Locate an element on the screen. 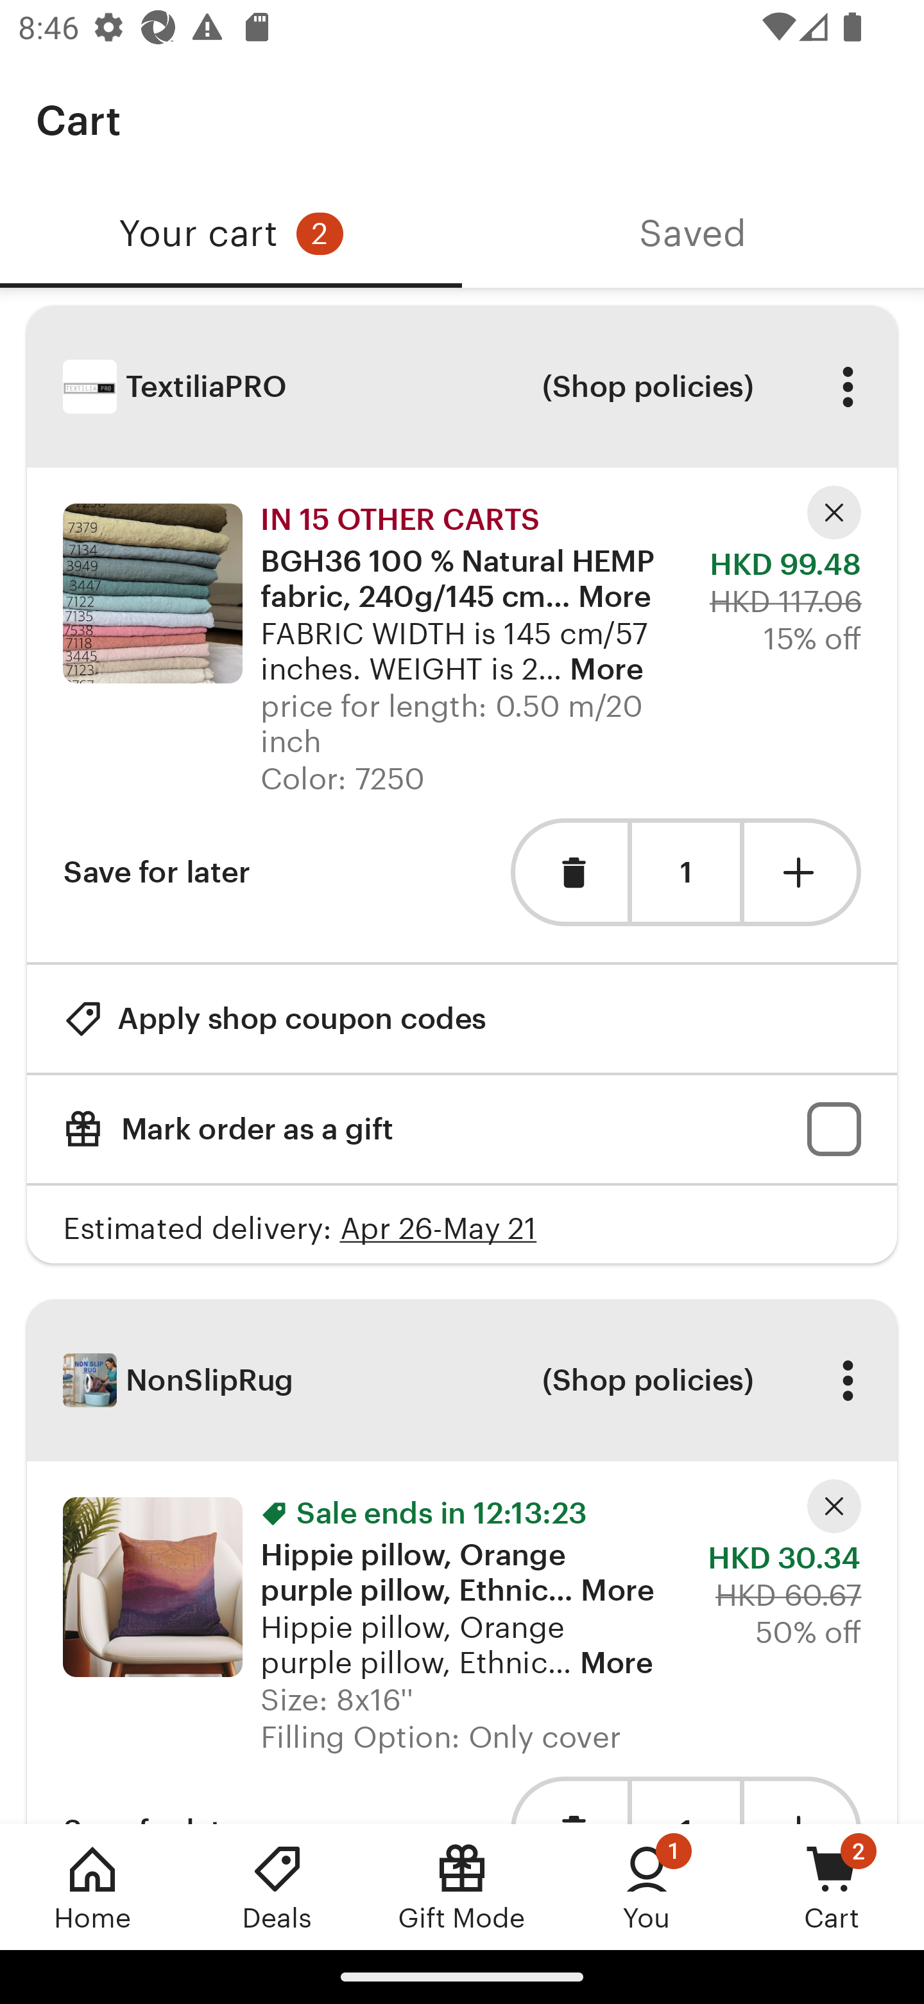 The image size is (924, 2004). Deals is located at coordinates (277, 1886).